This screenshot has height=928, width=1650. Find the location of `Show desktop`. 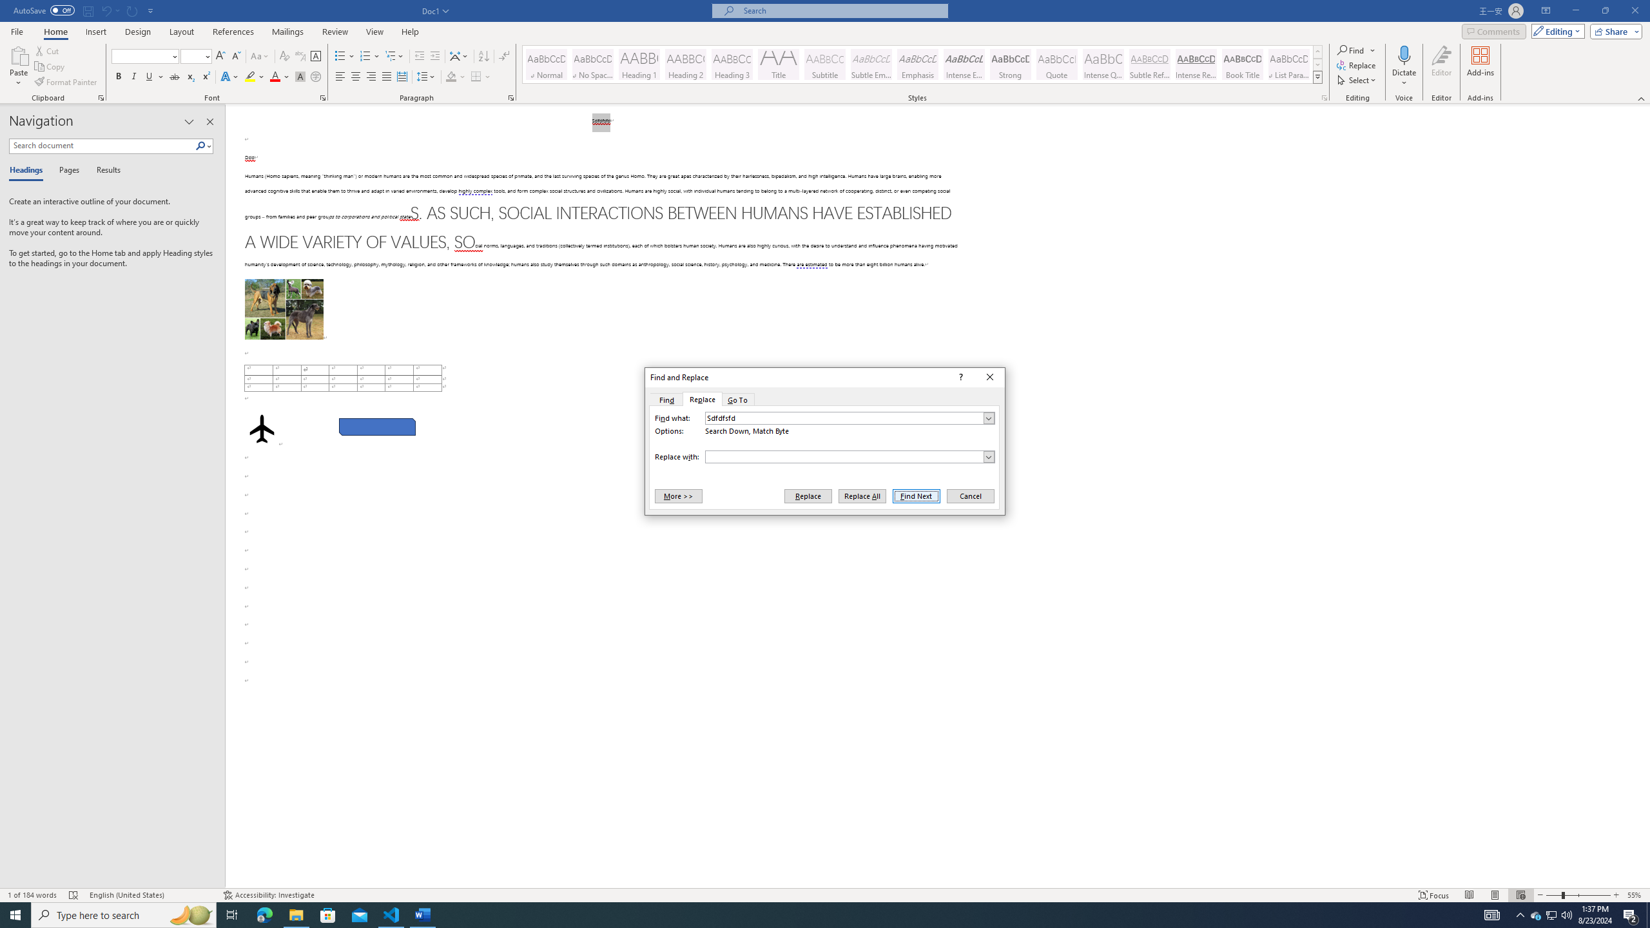

Show desktop is located at coordinates (1648, 915).